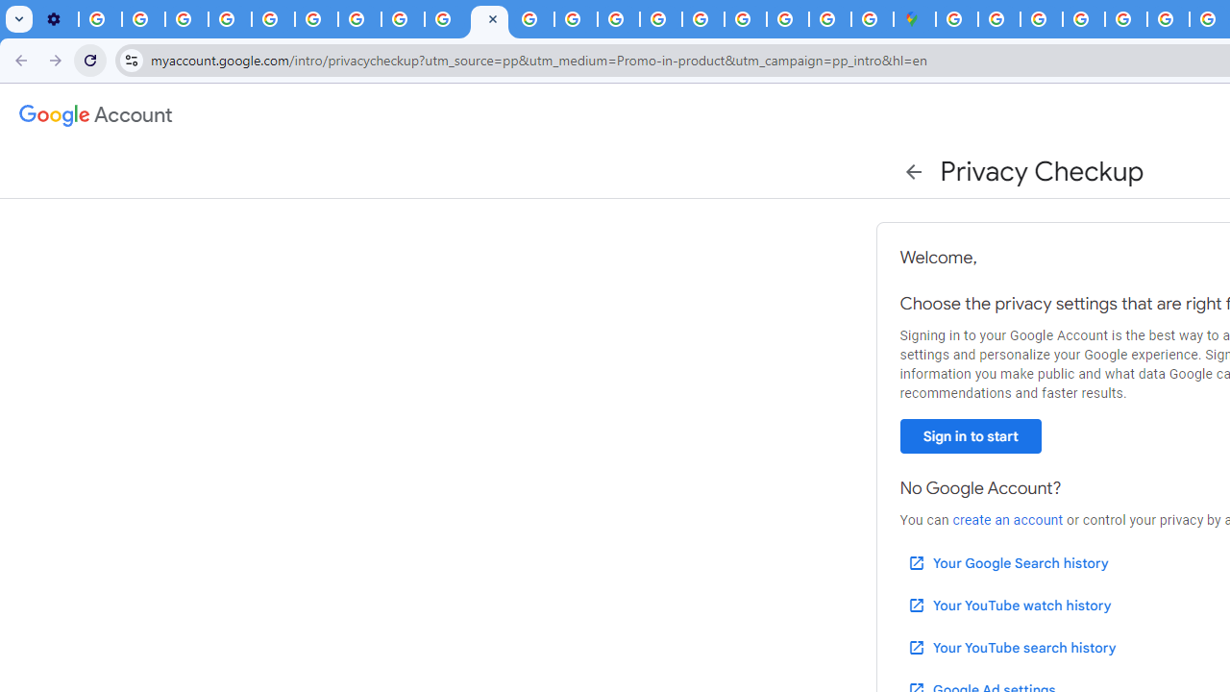 Image resolution: width=1230 pixels, height=692 pixels. Describe the element at coordinates (745, 19) in the screenshot. I see `Sign in - Google Accounts` at that location.